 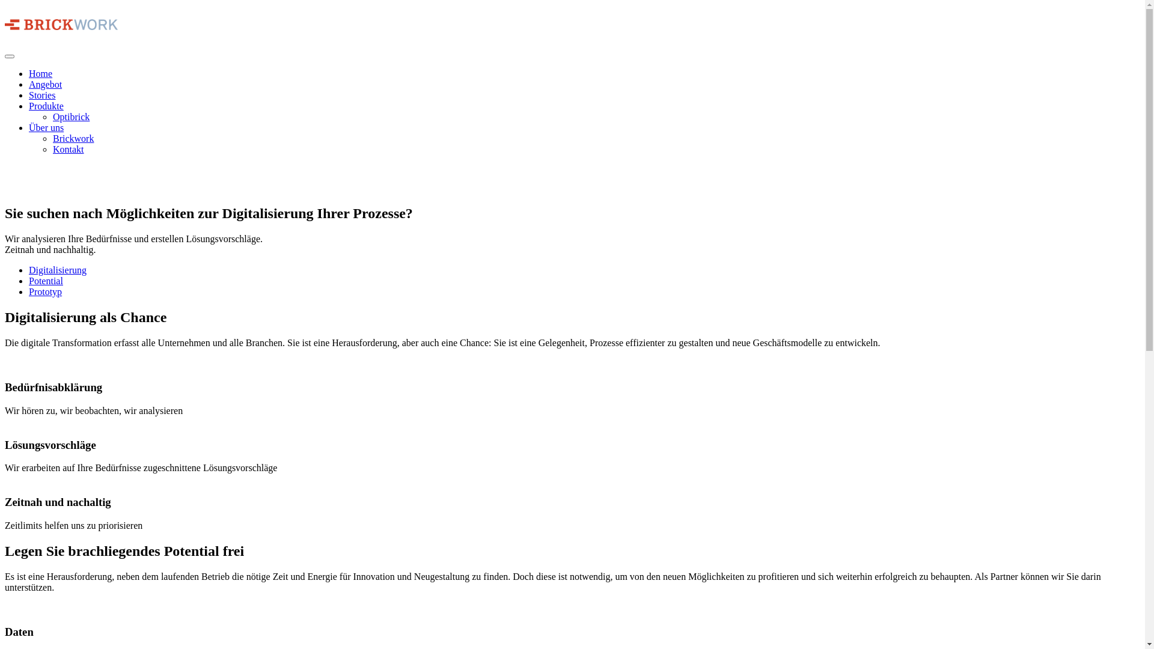 I want to click on Produkte, so click(x=46, y=106).